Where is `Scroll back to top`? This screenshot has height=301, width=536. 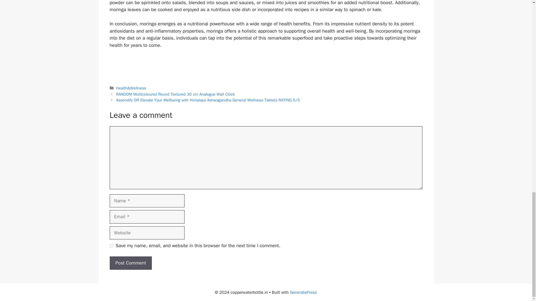 Scroll back to top is located at coordinates (518, 23).